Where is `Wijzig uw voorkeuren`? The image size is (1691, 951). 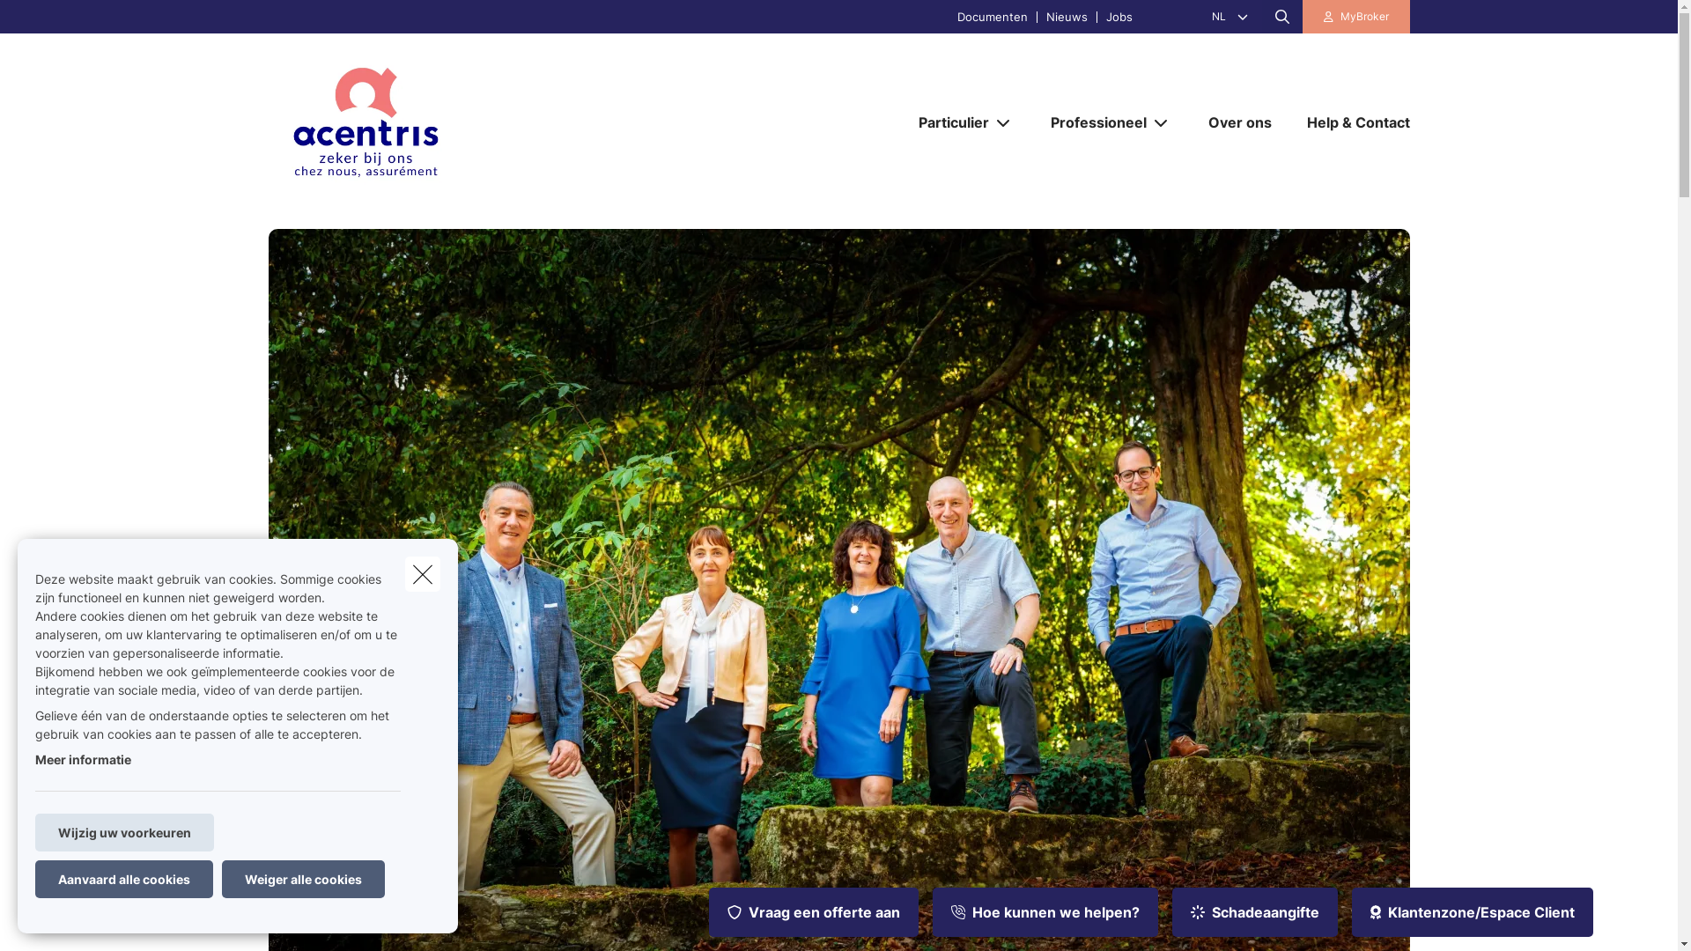 Wijzig uw voorkeuren is located at coordinates (125, 833).